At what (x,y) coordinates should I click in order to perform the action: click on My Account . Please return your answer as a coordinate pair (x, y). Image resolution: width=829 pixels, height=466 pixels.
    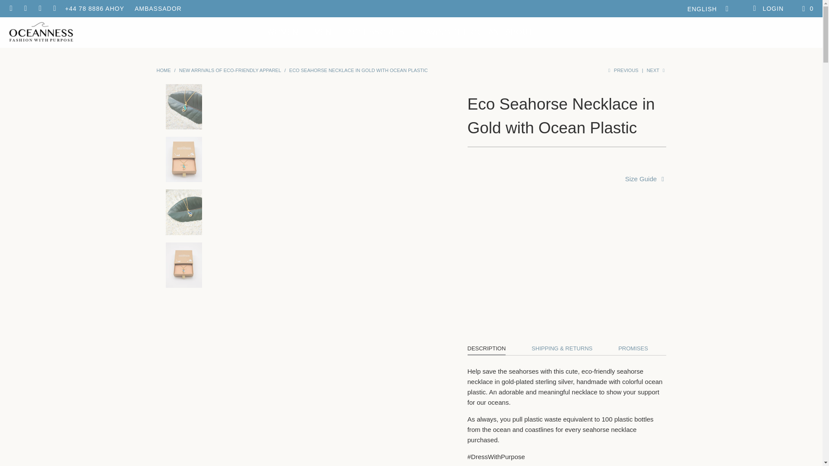
    Looking at the image, I should click on (768, 9).